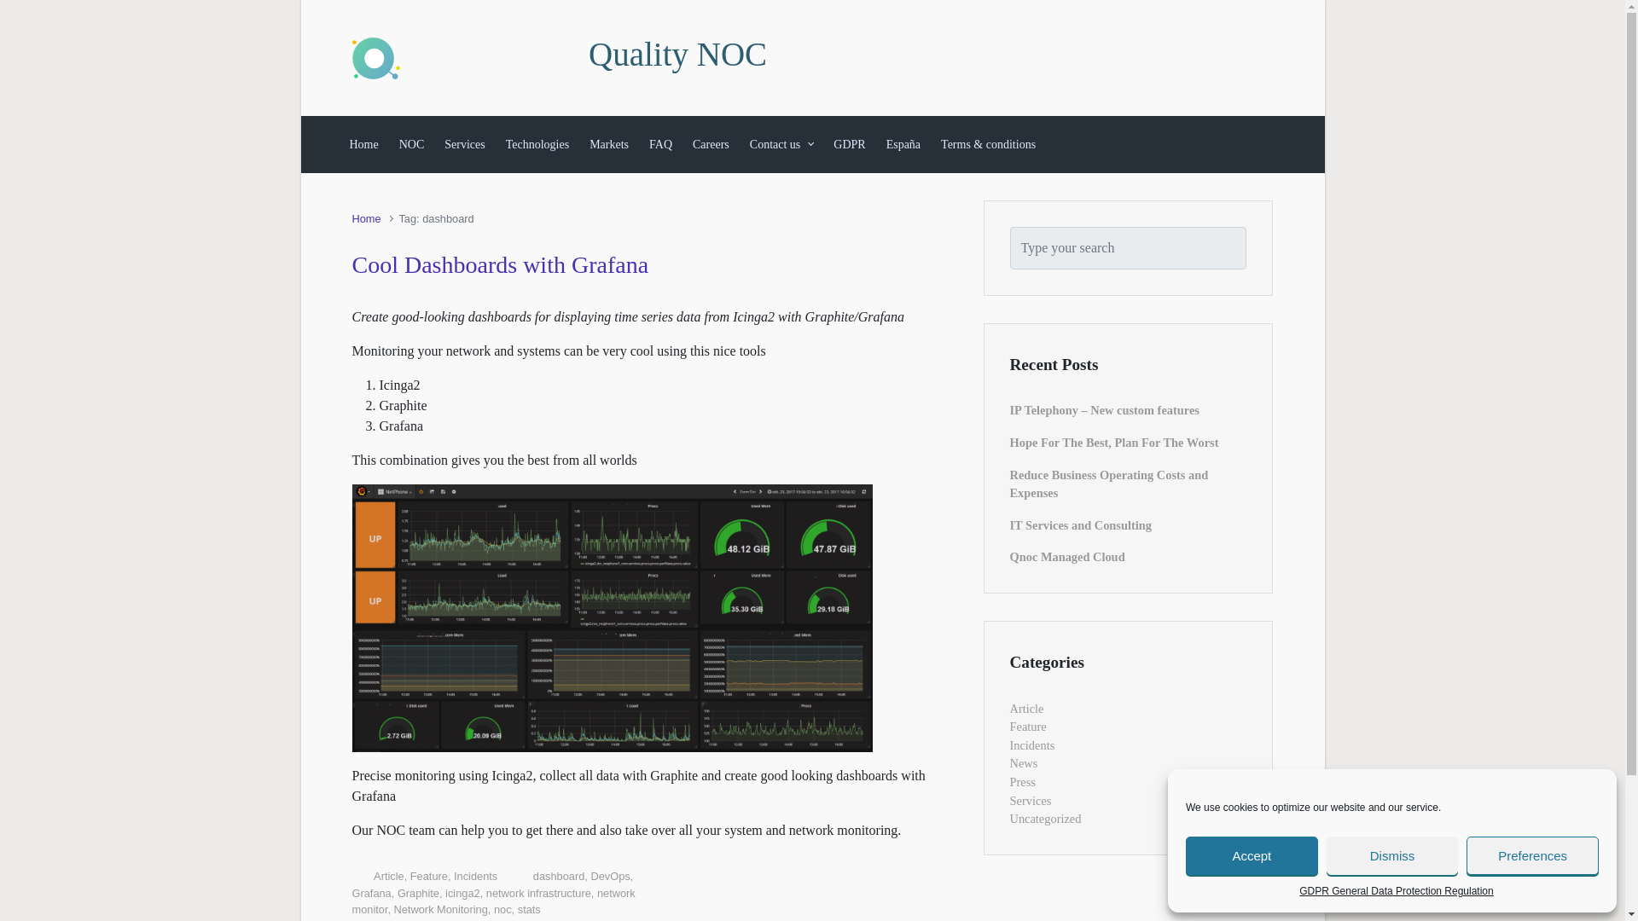 Image resolution: width=1638 pixels, height=921 pixels. I want to click on Skip to main content, so click(20, 9).